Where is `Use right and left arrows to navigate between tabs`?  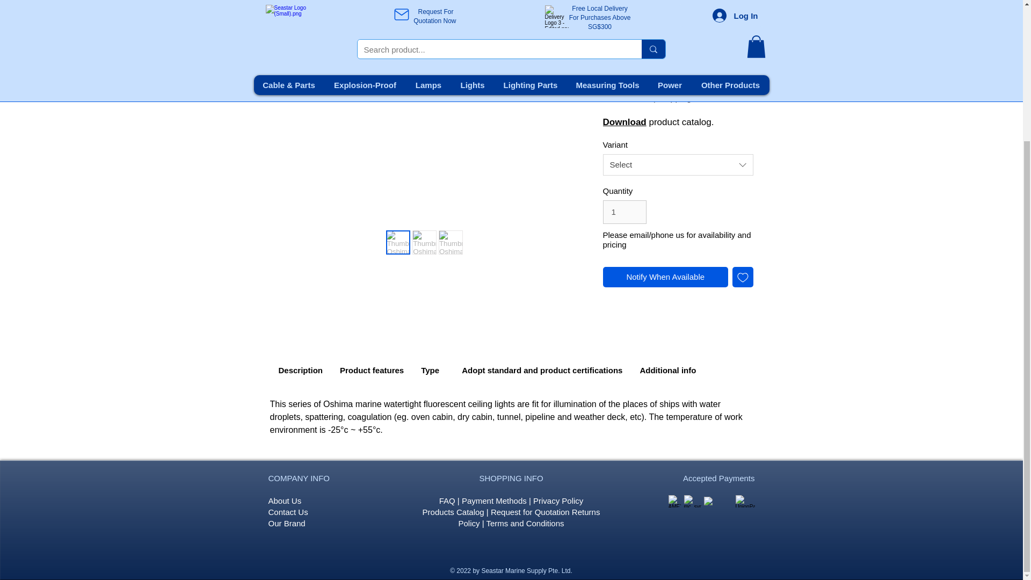 Use right and left arrows to navigate between tabs is located at coordinates (372, 371).